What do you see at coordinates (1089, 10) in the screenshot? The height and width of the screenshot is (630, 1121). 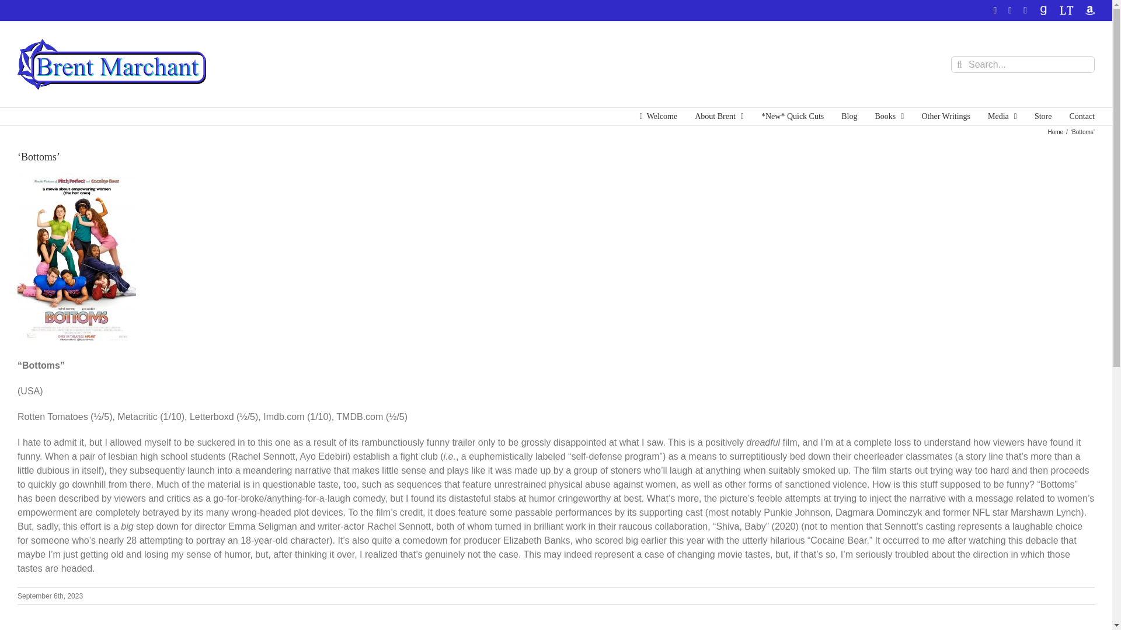 I see `Amazon` at bounding box center [1089, 10].